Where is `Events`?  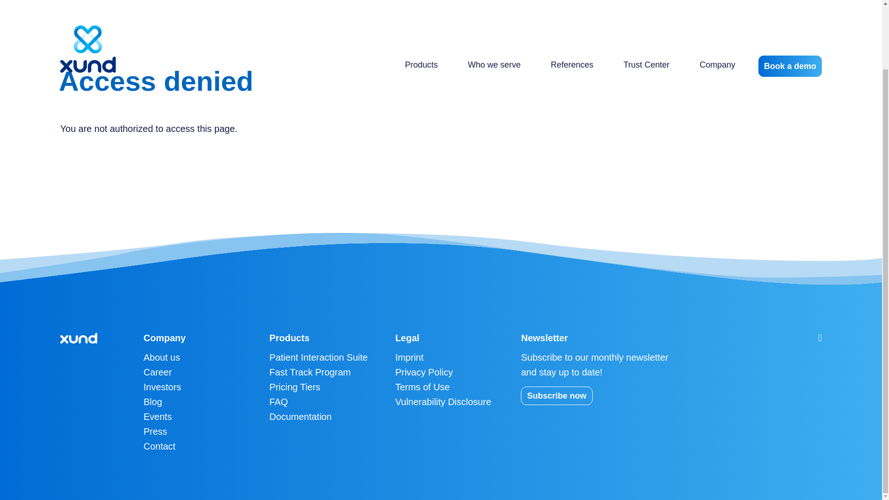 Events is located at coordinates (157, 417).